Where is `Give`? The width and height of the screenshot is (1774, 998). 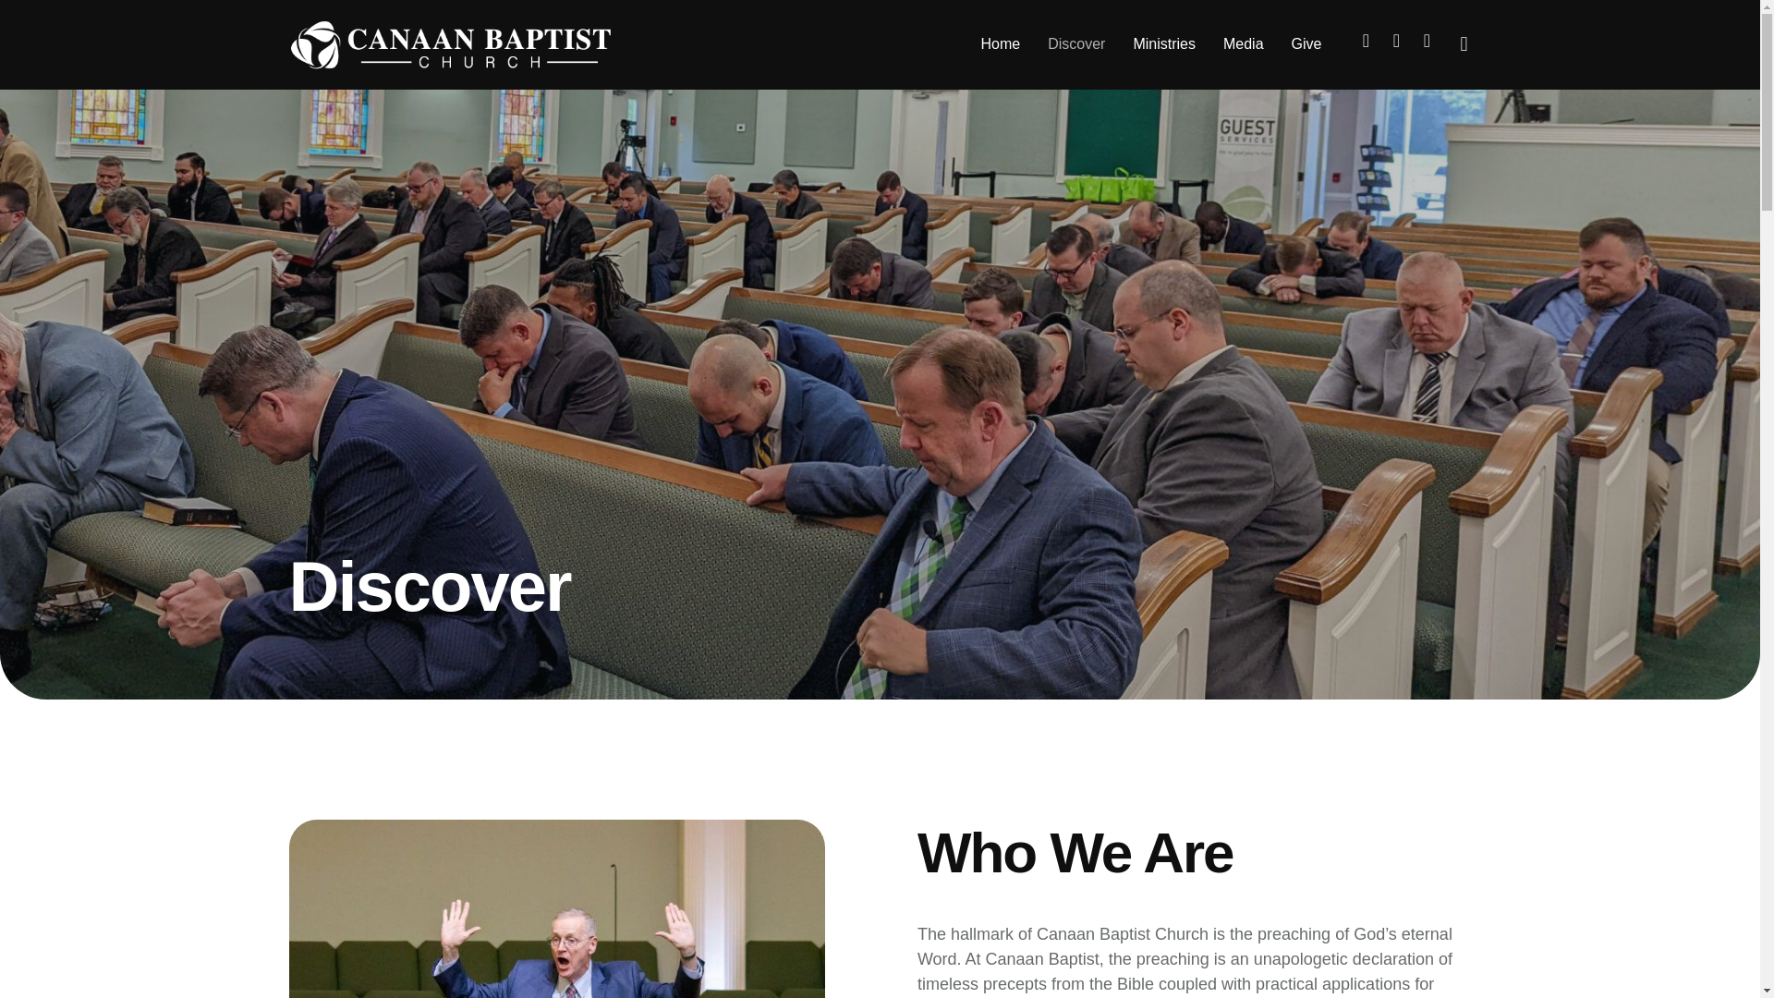 Give is located at coordinates (1306, 44).